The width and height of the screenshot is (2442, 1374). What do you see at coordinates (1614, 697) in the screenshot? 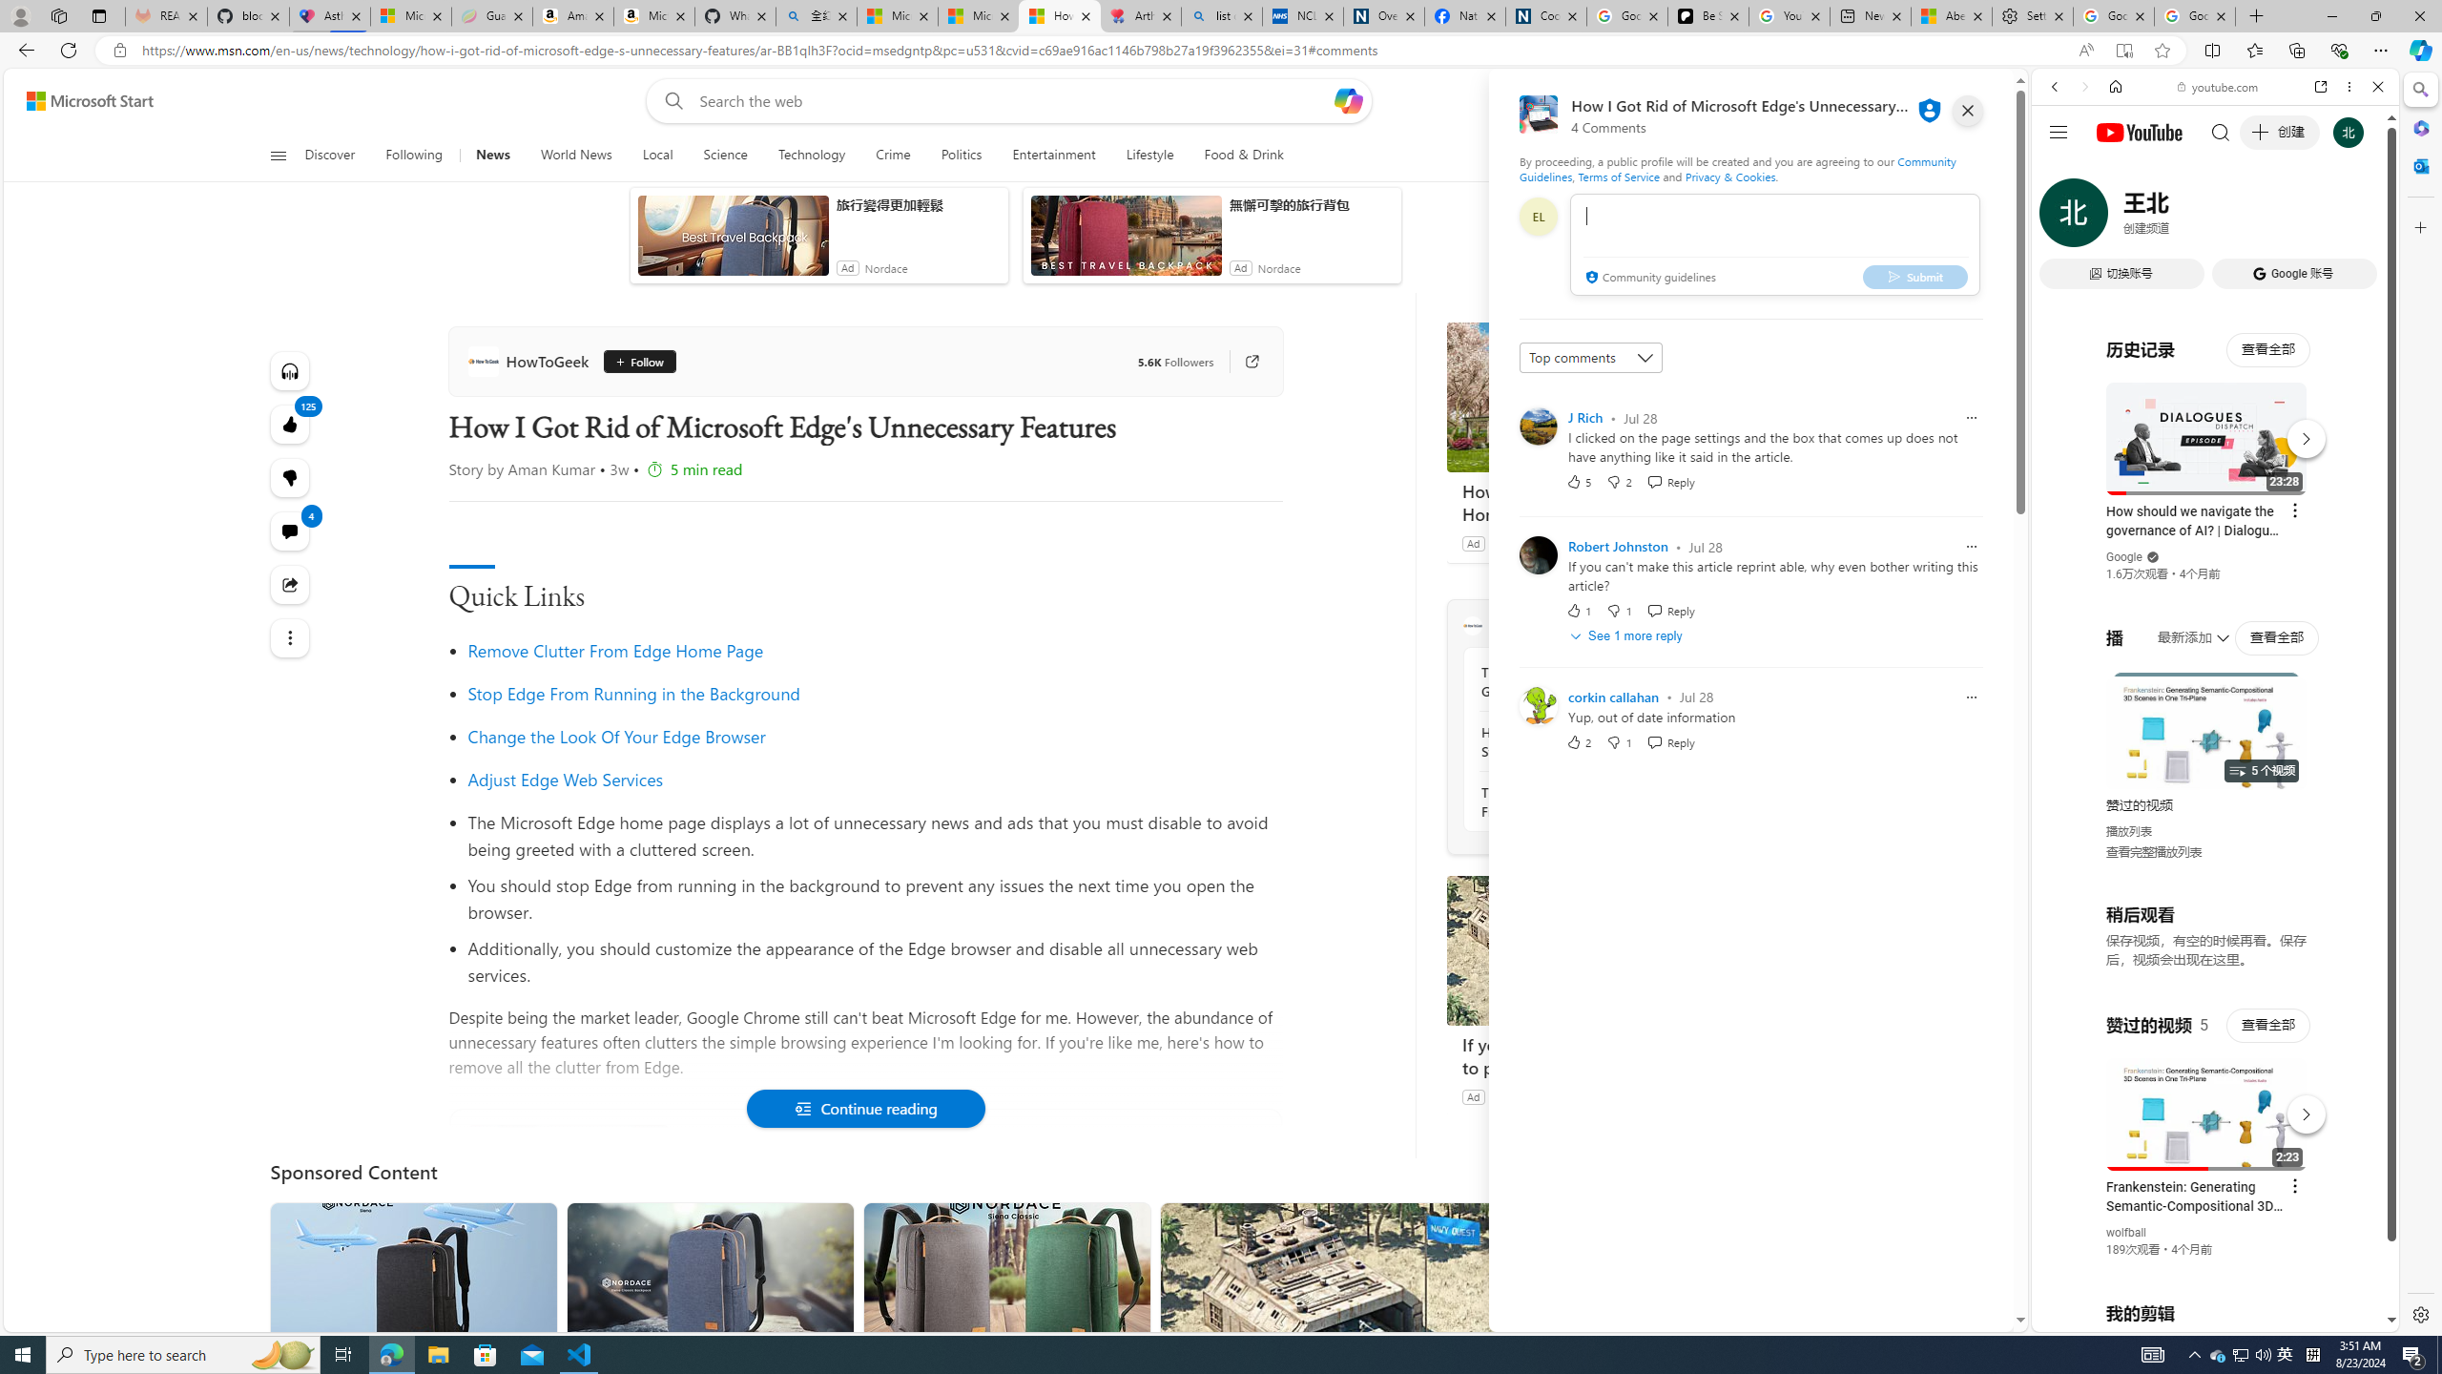
I see `corkin callahan` at bounding box center [1614, 697].